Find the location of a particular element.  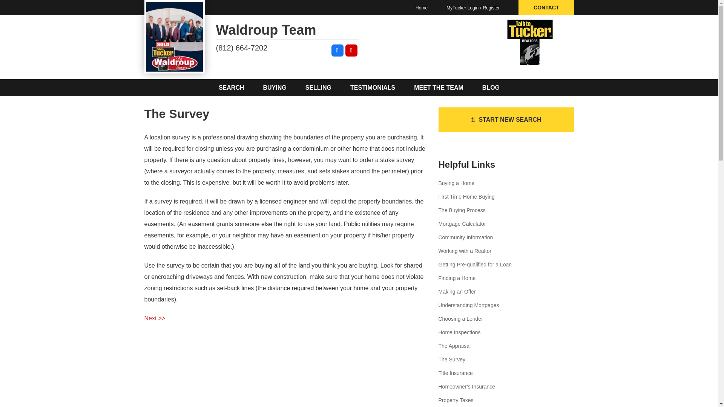

First Time Home Buying is located at coordinates (466, 197).